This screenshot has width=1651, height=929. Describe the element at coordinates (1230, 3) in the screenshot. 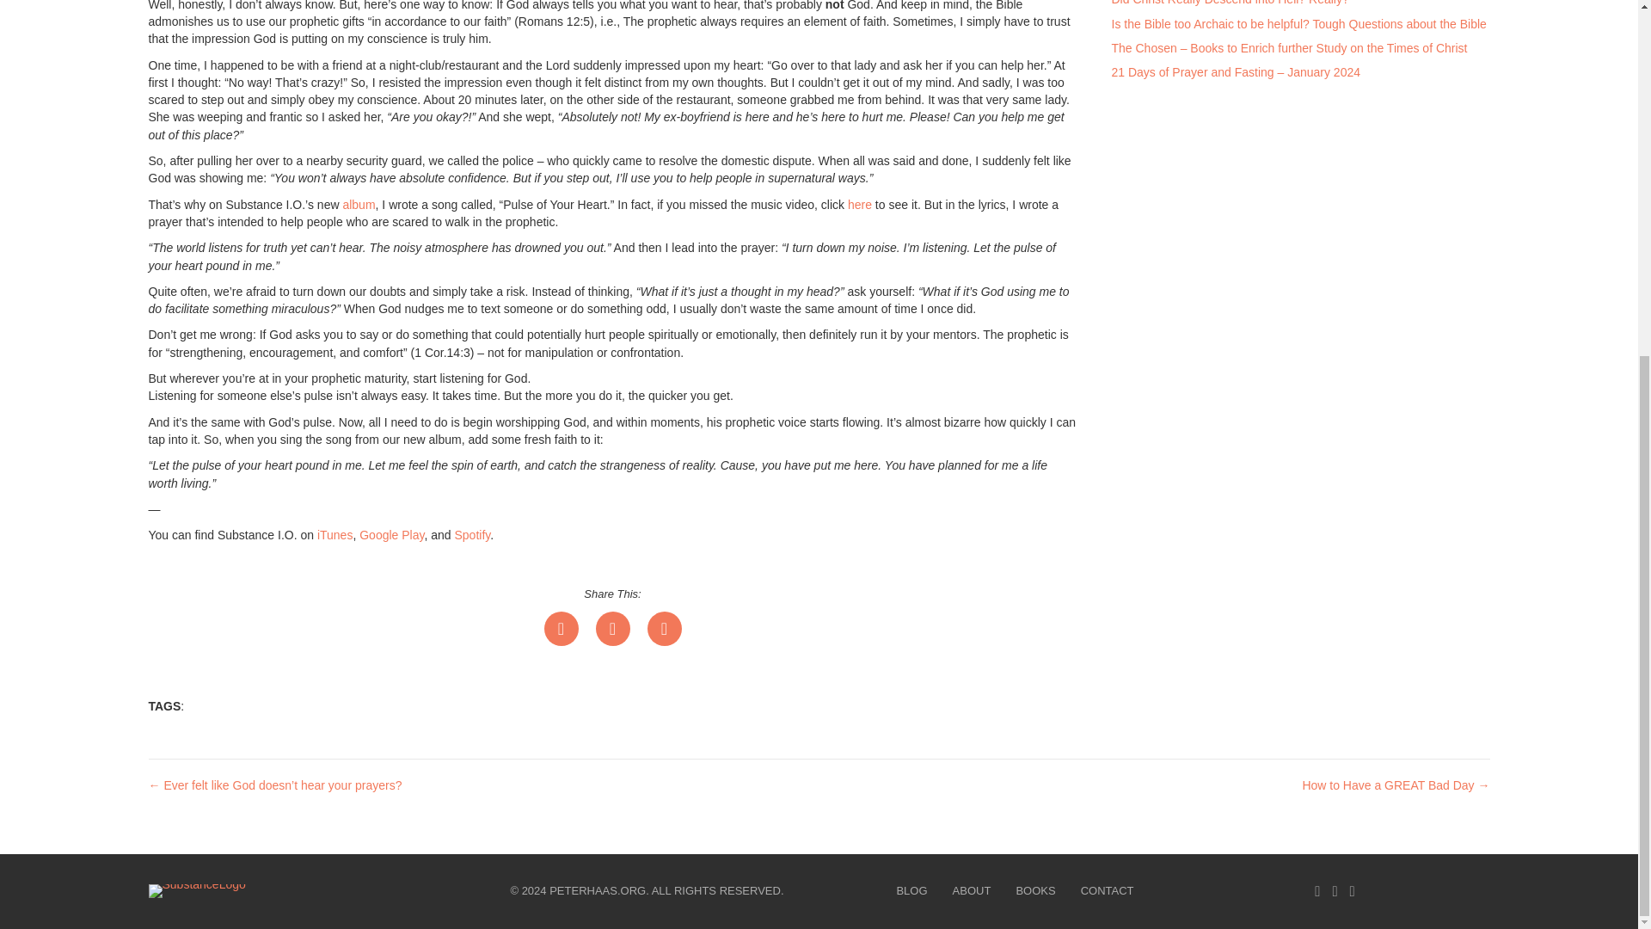

I see `Did Christ Really Descend into Hell? Really?` at that location.